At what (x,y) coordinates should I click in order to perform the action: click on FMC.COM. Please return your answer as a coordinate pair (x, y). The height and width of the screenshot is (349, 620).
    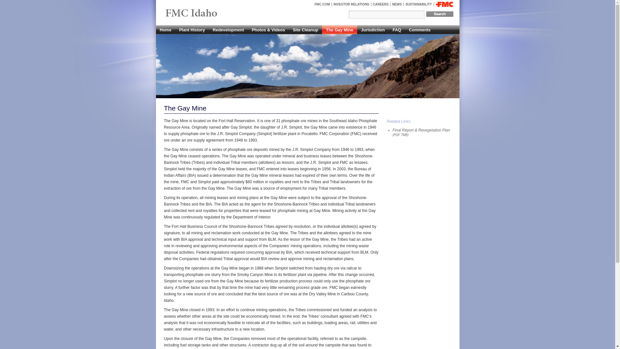
    Looking at the image, I should click on (322, 4).